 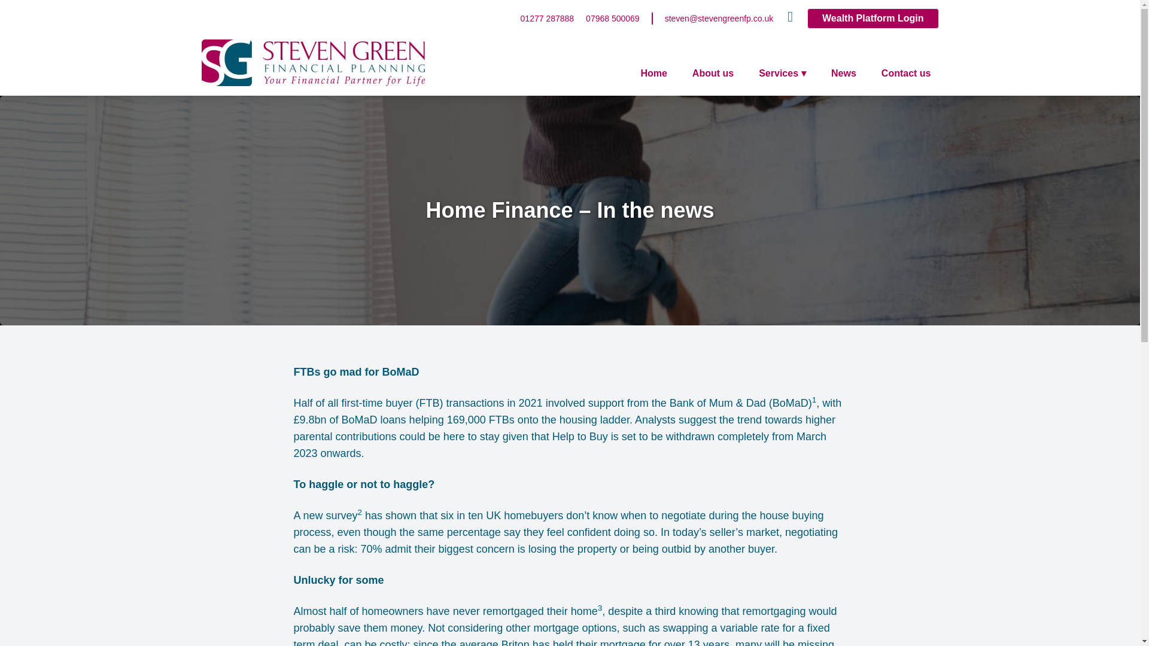 What do you see at coordinates (873, 18) in the screenshot?
I see `Wealth Platform Login` at bounding box center [873, 18].